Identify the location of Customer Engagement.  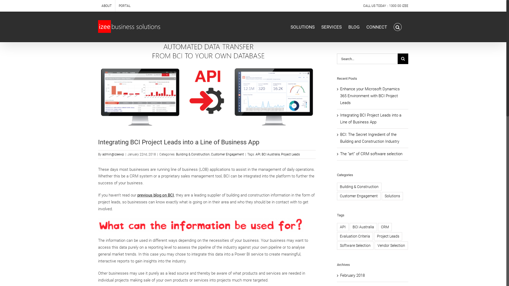
(359, 196).